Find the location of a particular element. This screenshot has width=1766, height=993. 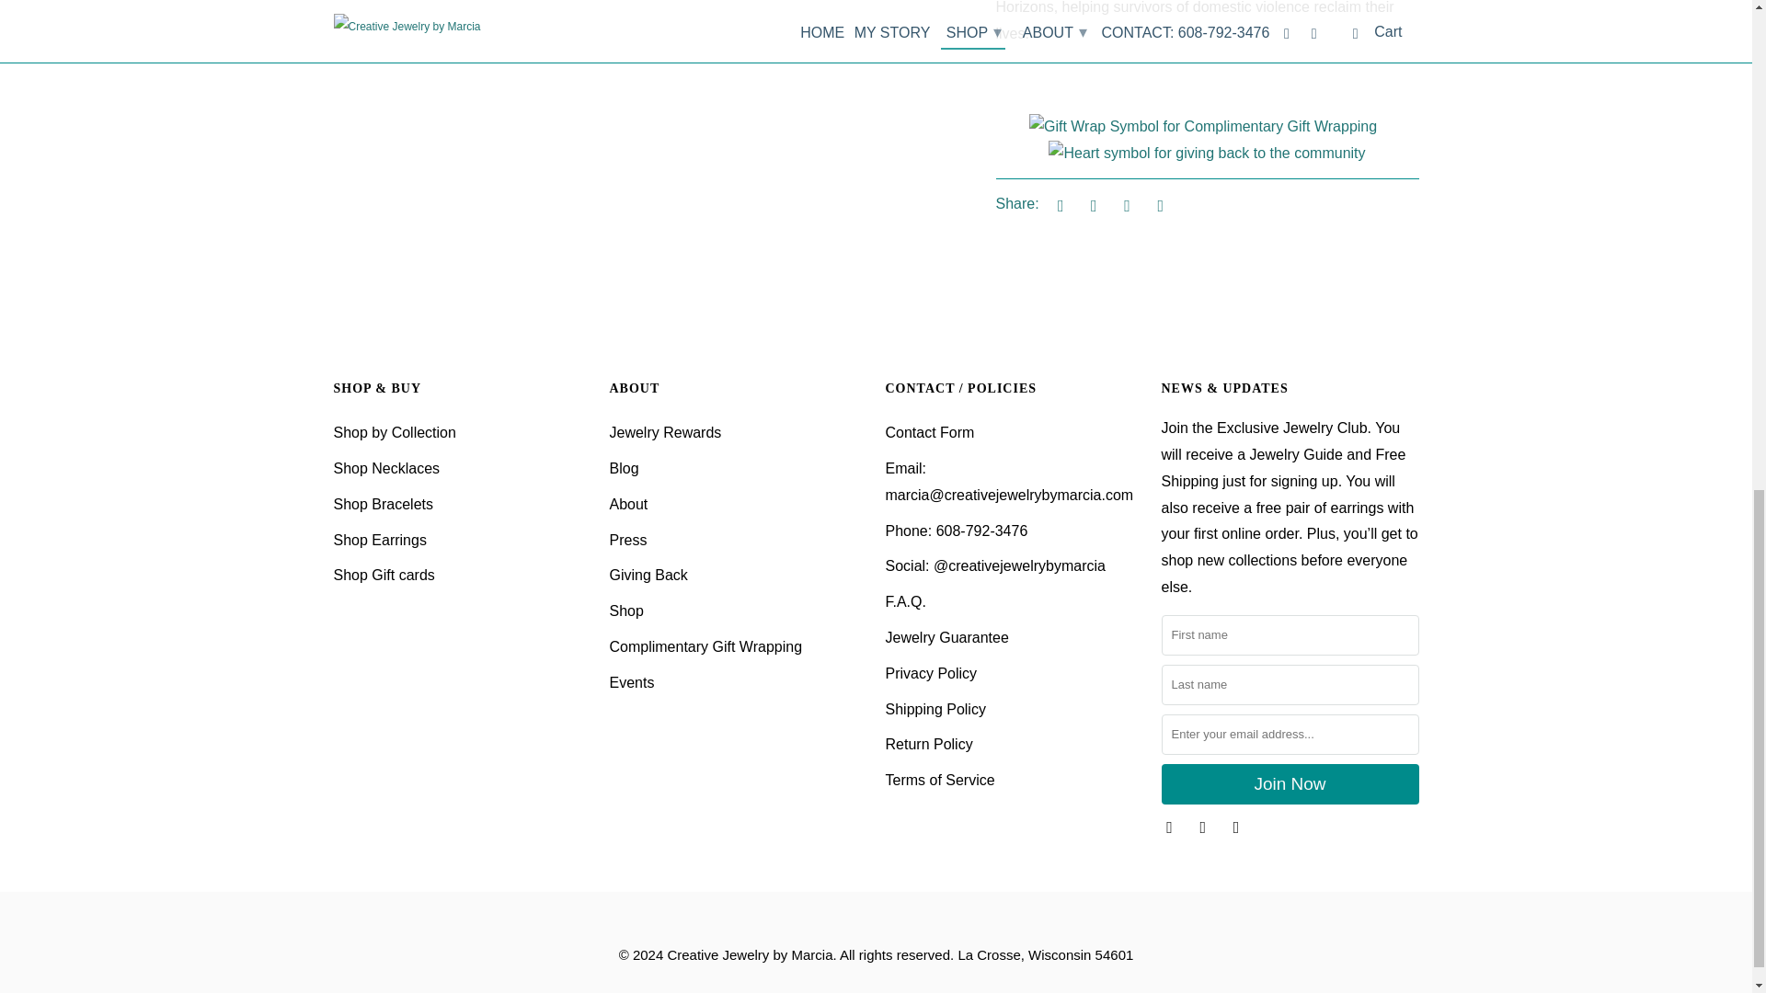

Share this on Facebook is located at coordinates (1090, 204).